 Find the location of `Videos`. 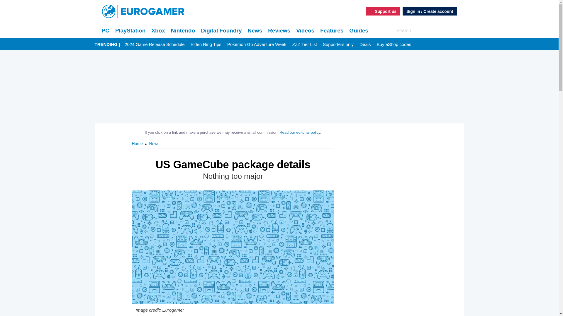

Videos is located at coordinates (305, 30).